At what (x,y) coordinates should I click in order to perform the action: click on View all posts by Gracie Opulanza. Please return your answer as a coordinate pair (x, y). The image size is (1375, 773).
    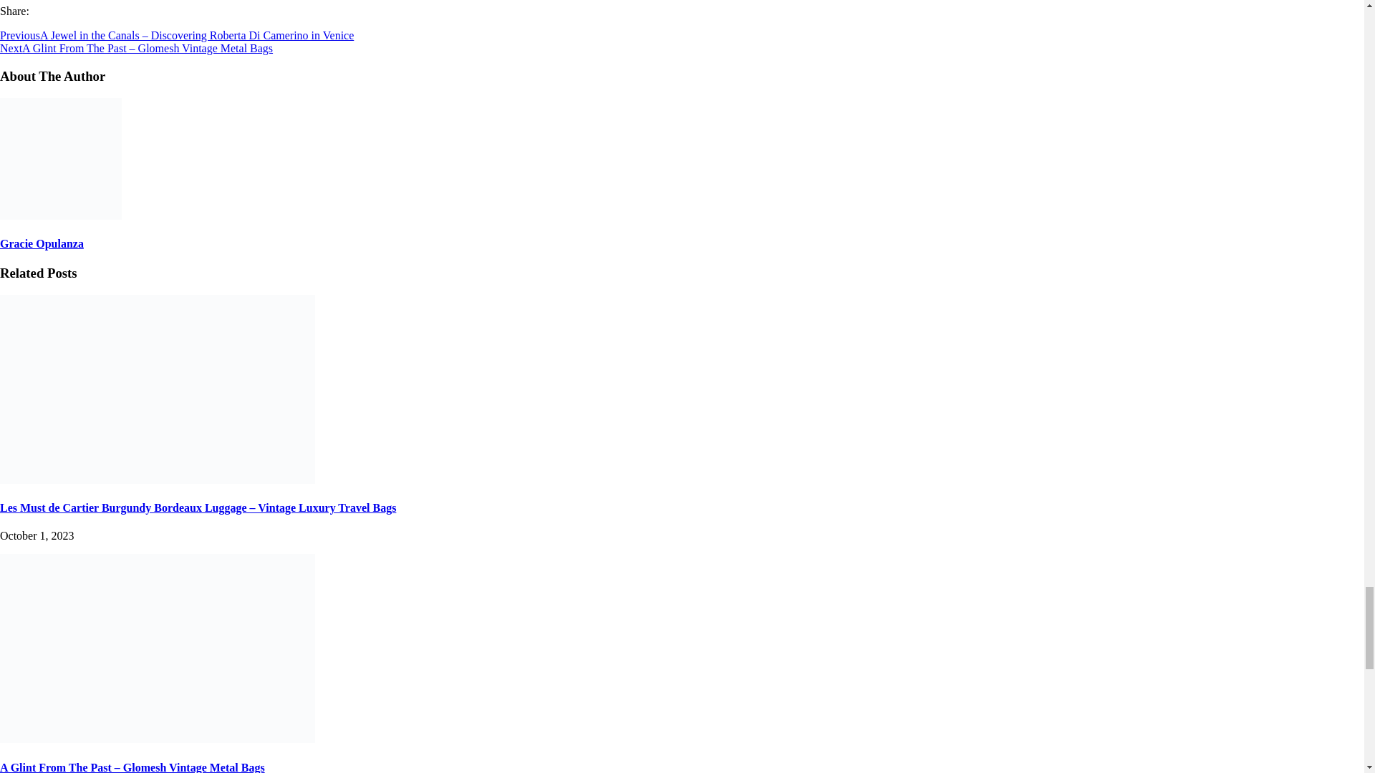
    Looking at the image, I should click on (42, 243).